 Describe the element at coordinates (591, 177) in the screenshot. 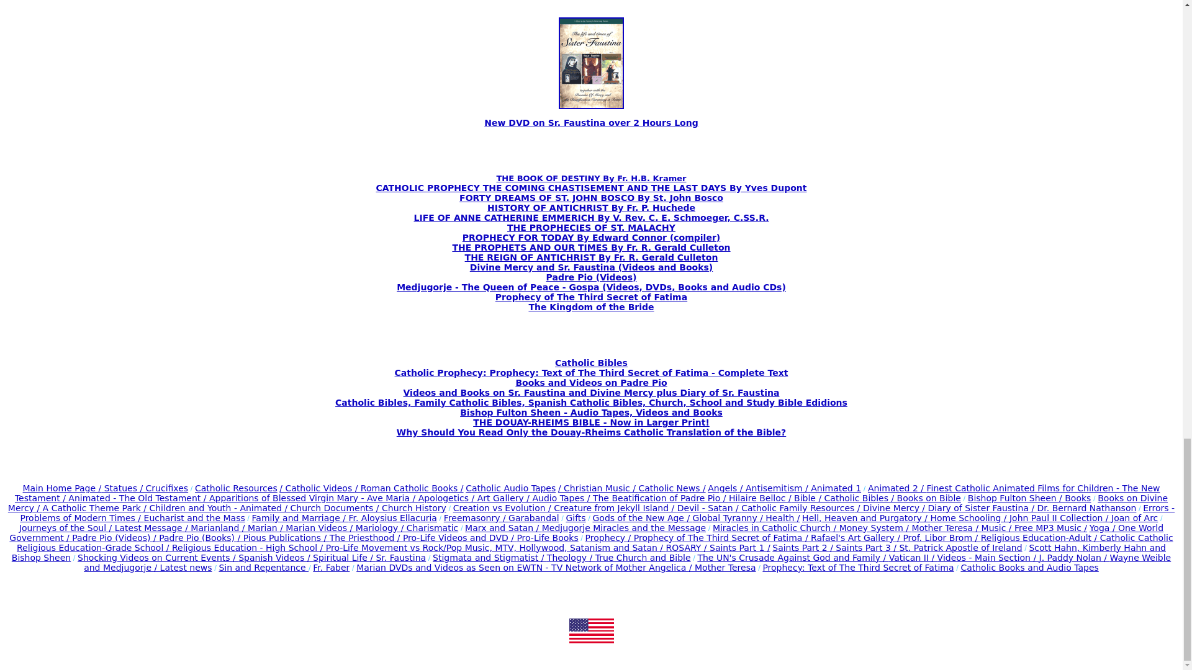

I see `THE BOOK OF DESTINY By Fr. H.B. Kramer` at that location.